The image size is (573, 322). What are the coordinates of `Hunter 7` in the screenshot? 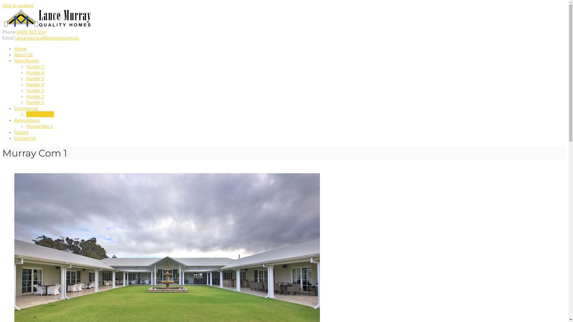 It's located at (35, 66).